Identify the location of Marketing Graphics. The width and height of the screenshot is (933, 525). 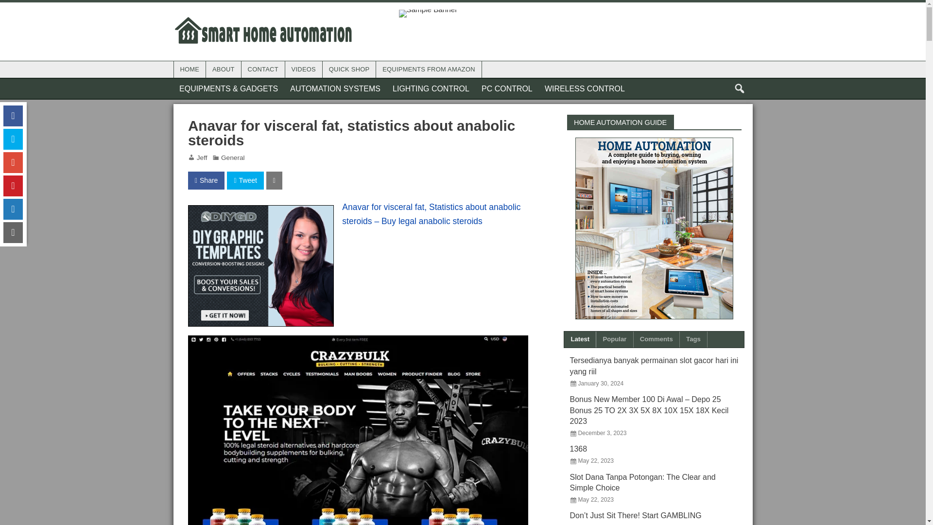
(261, 265).